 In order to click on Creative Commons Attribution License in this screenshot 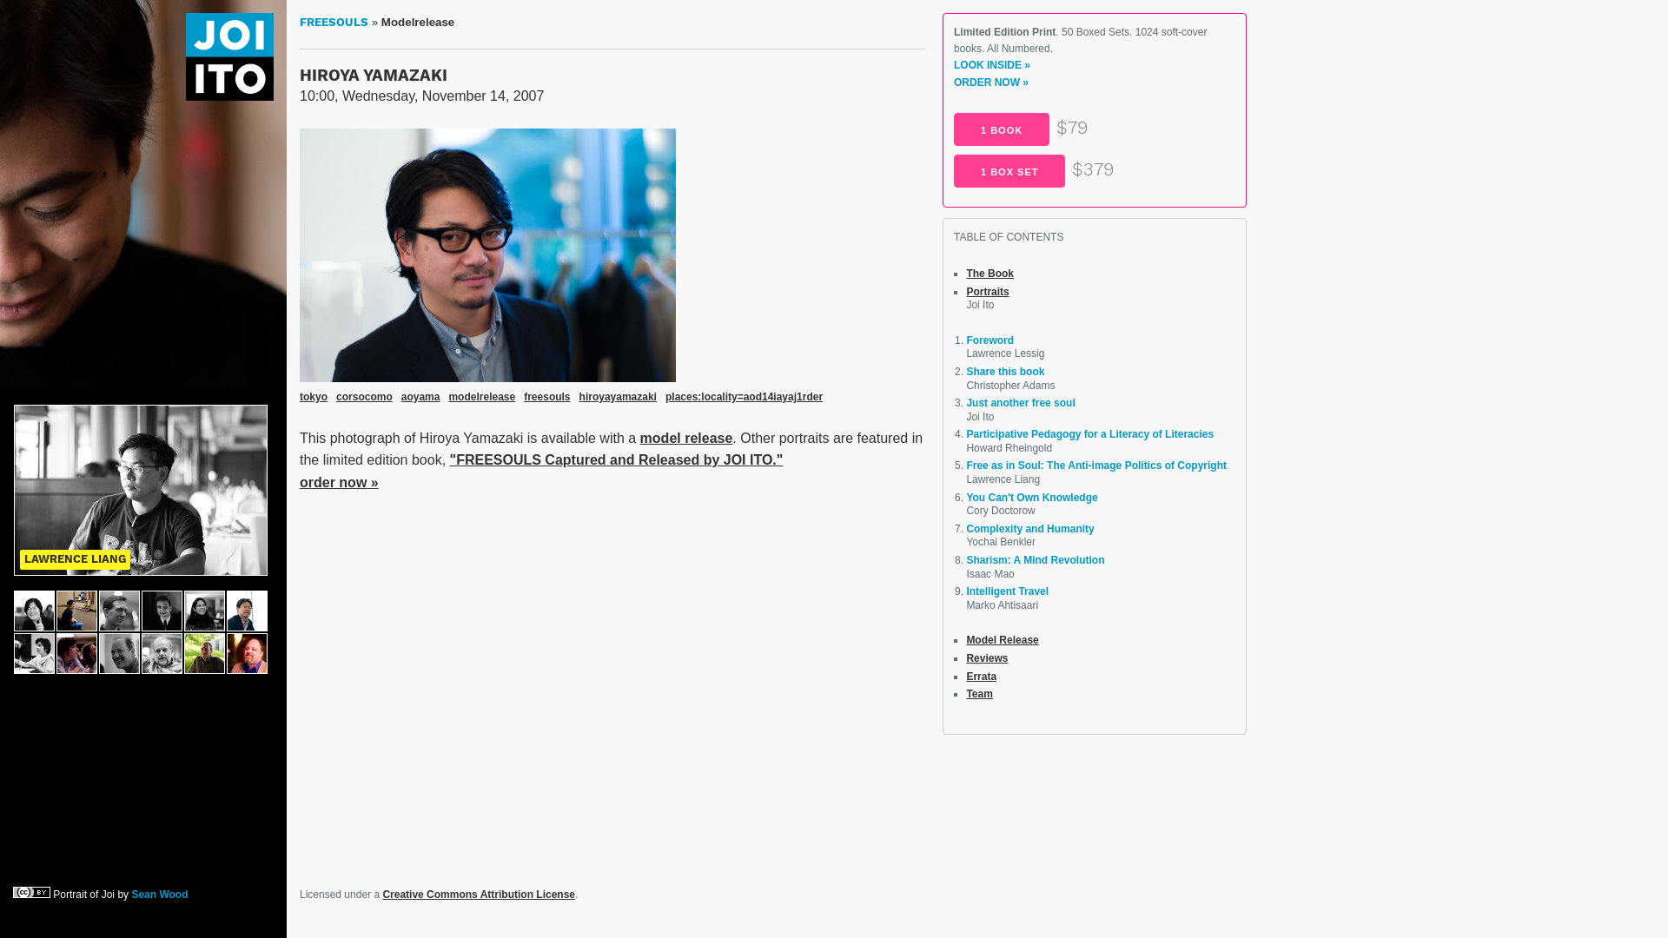, I will do `click(479, 895)`.